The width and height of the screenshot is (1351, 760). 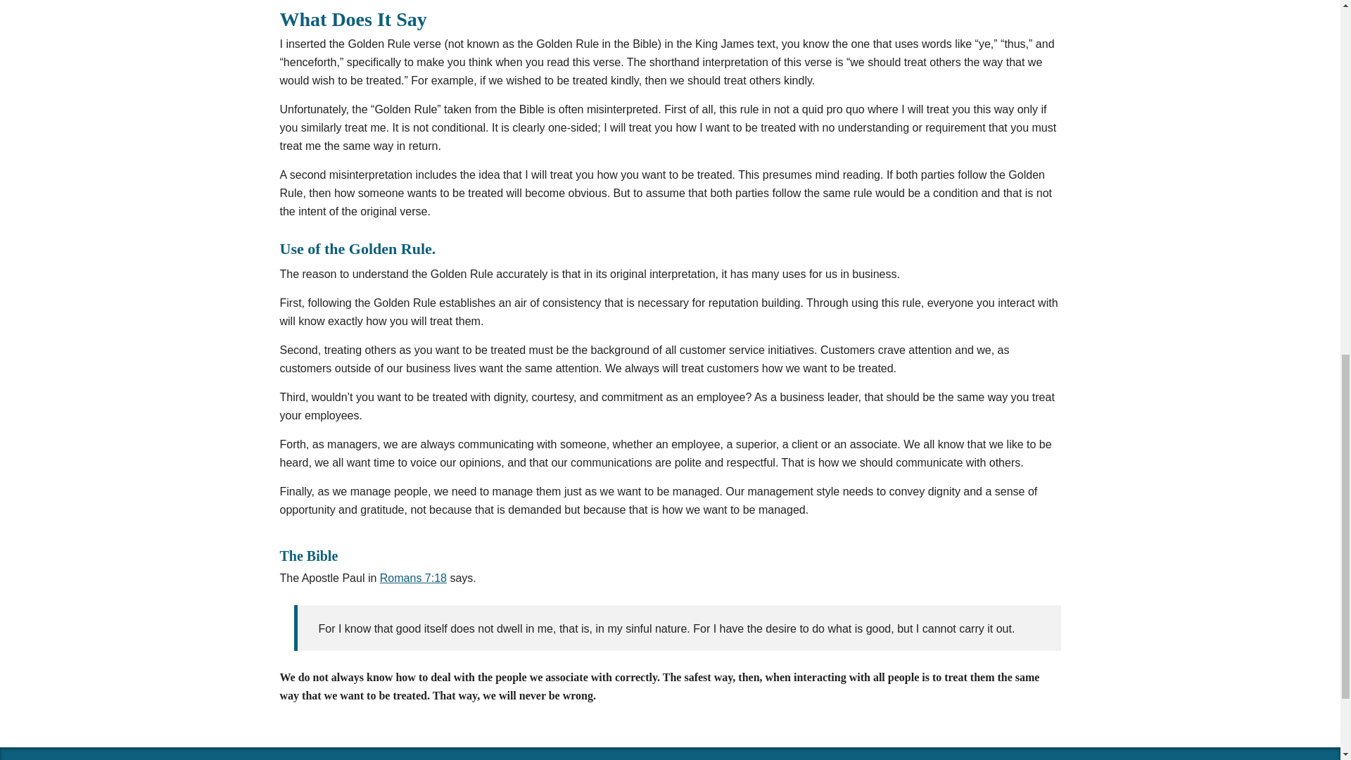 What do you see at coordinates (413, 578) in the screenshot?
I see `Romans 7:18` at bounding box center [413, 578].